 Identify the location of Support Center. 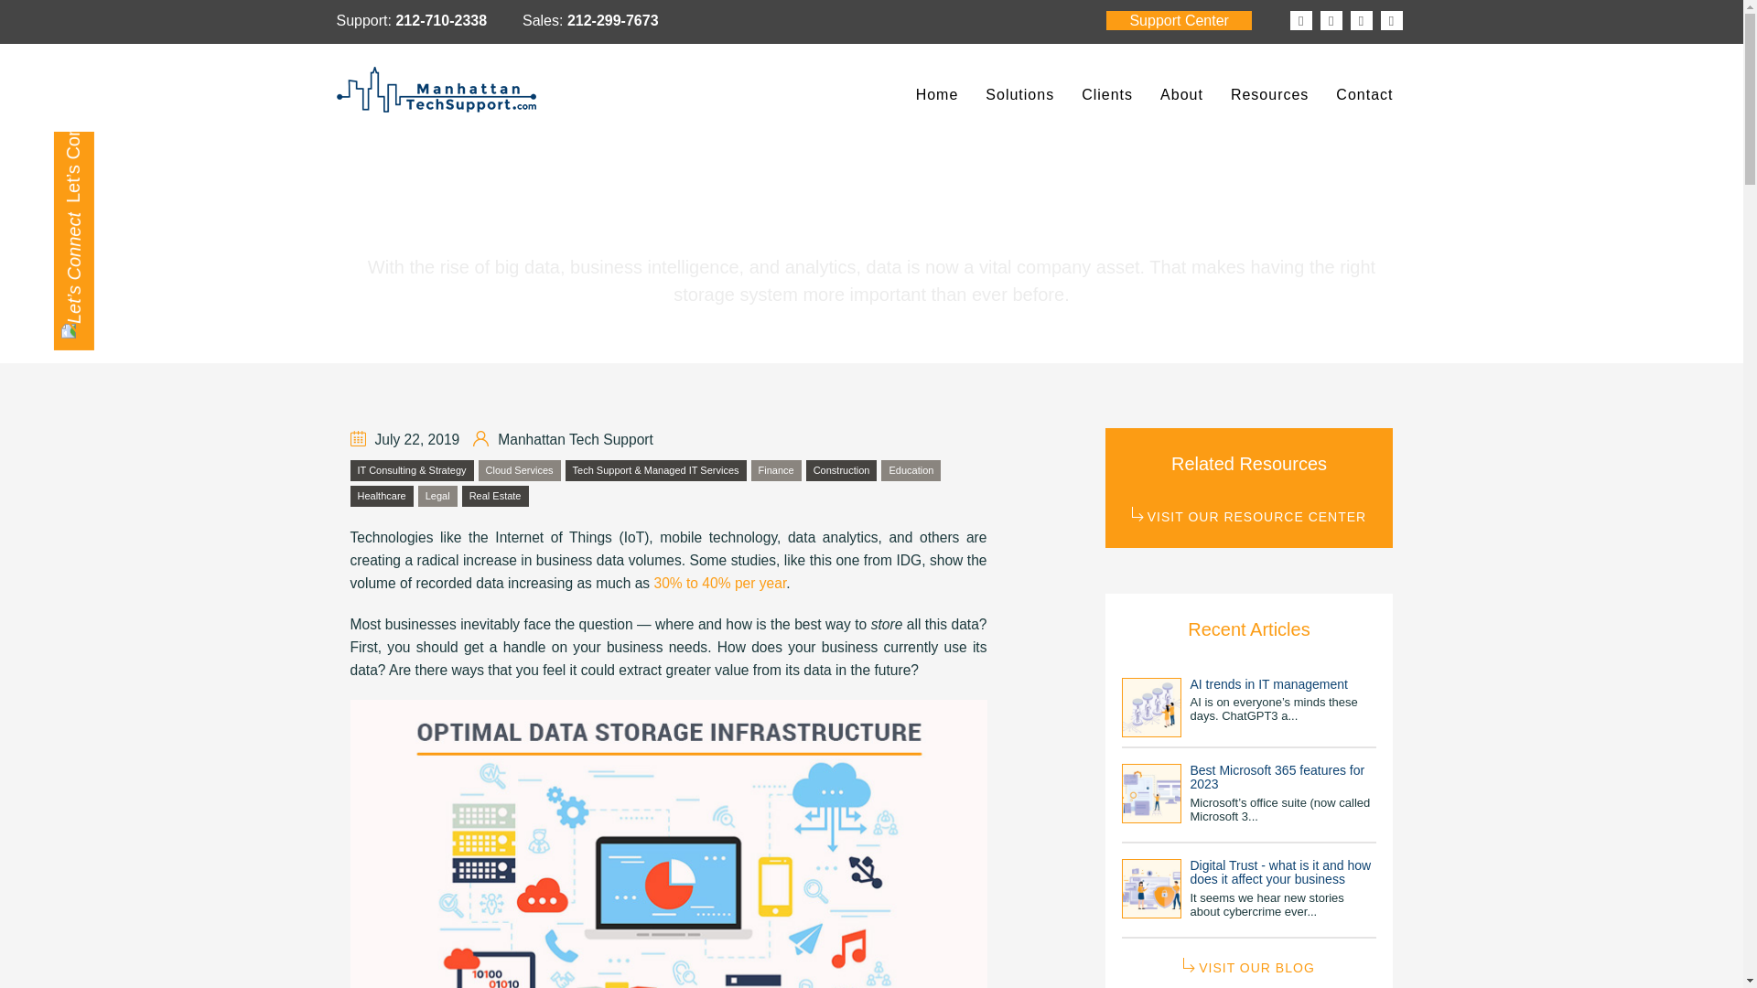
(1179, 20).